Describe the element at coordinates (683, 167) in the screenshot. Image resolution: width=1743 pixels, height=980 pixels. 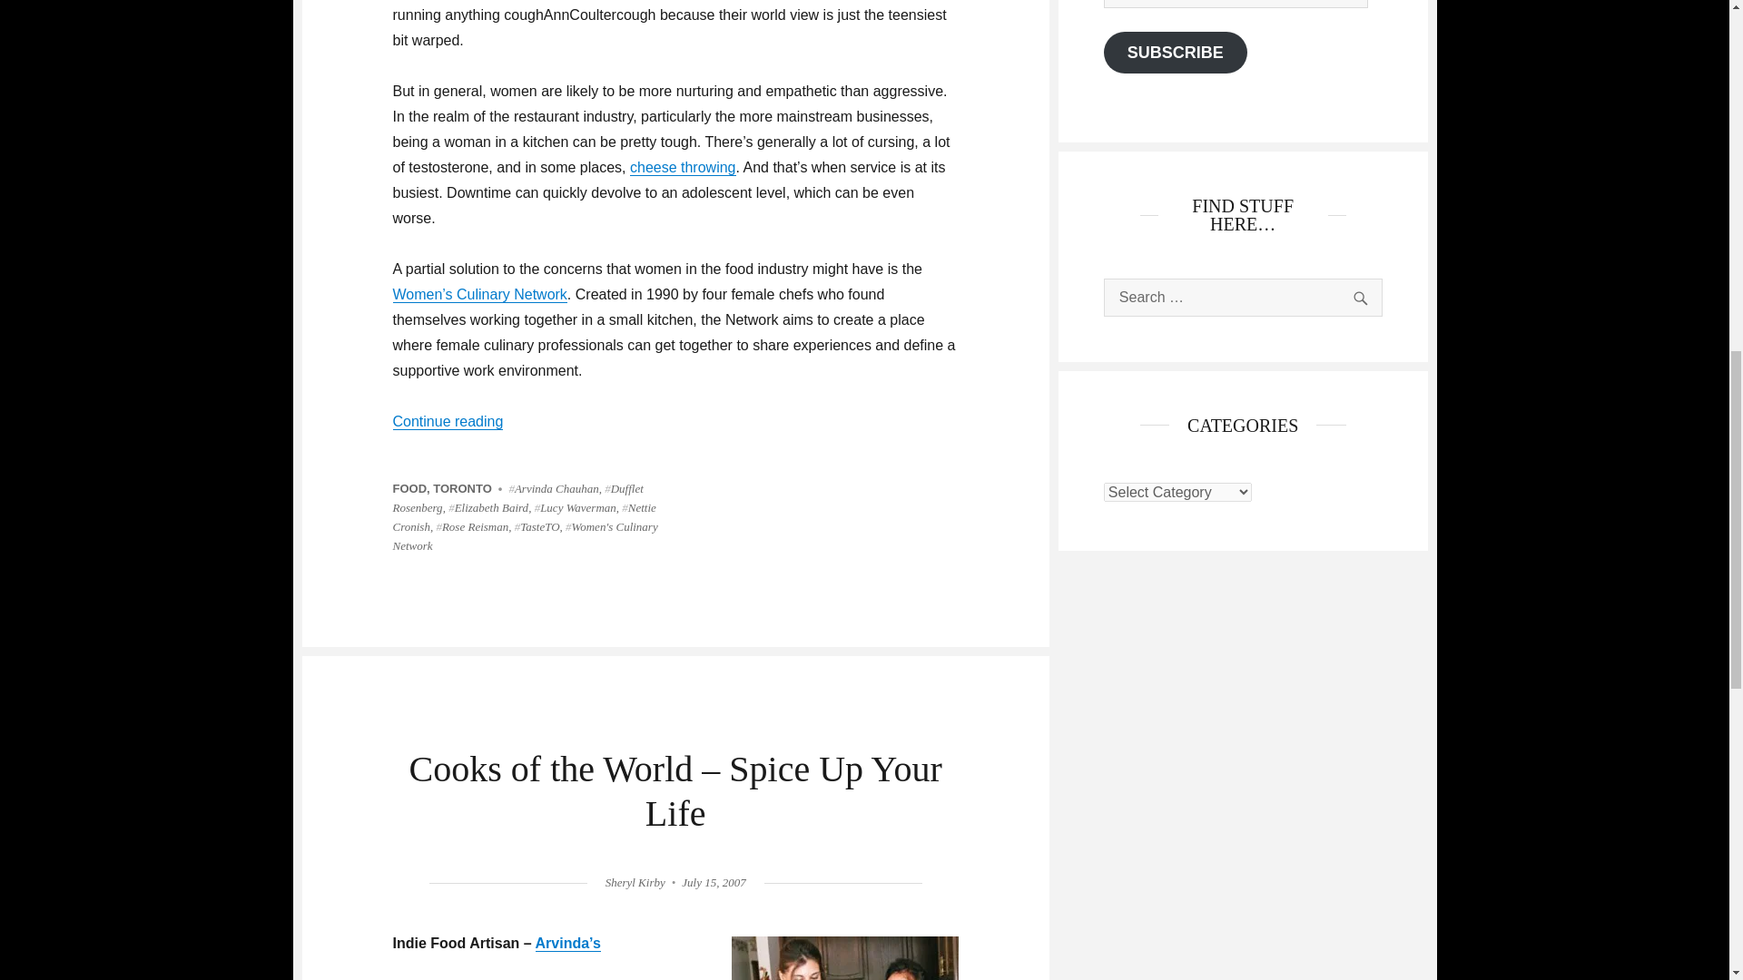
I see `cheese throwing` at that location.